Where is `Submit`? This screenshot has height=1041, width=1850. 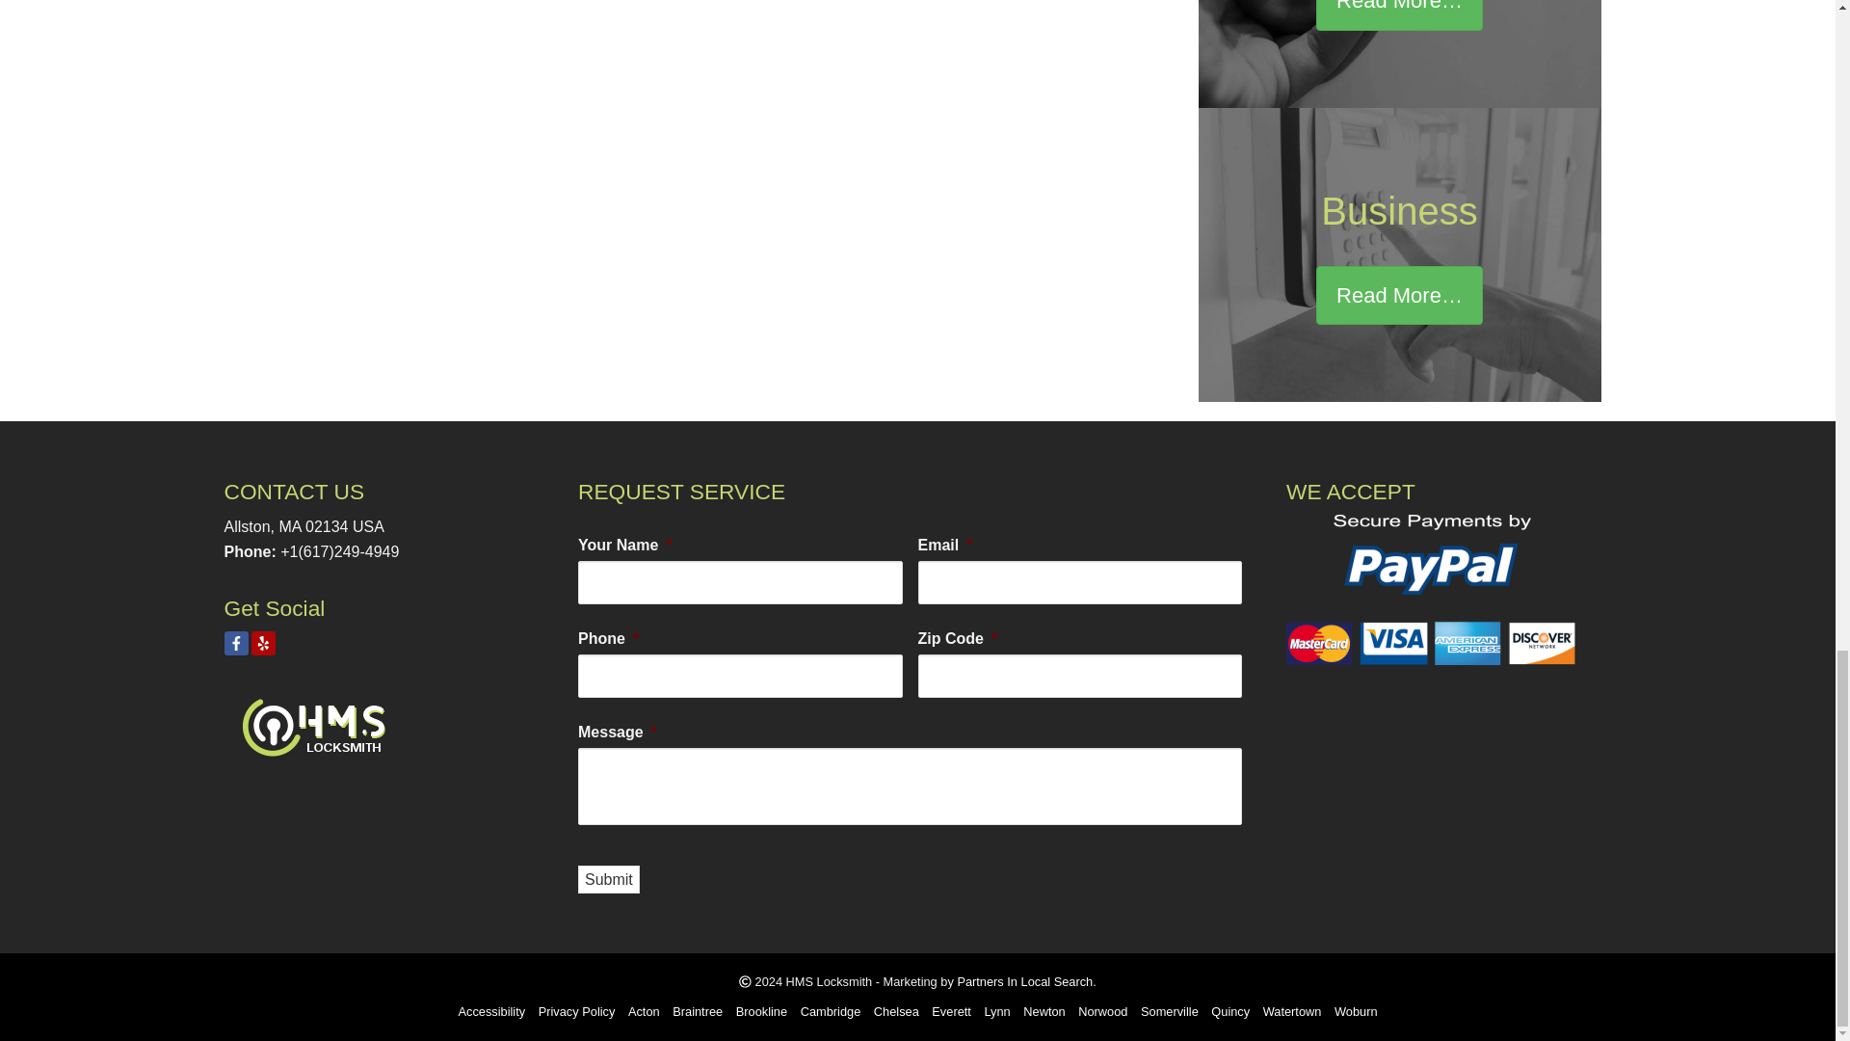 Submit is located at coordinates (609, 879).